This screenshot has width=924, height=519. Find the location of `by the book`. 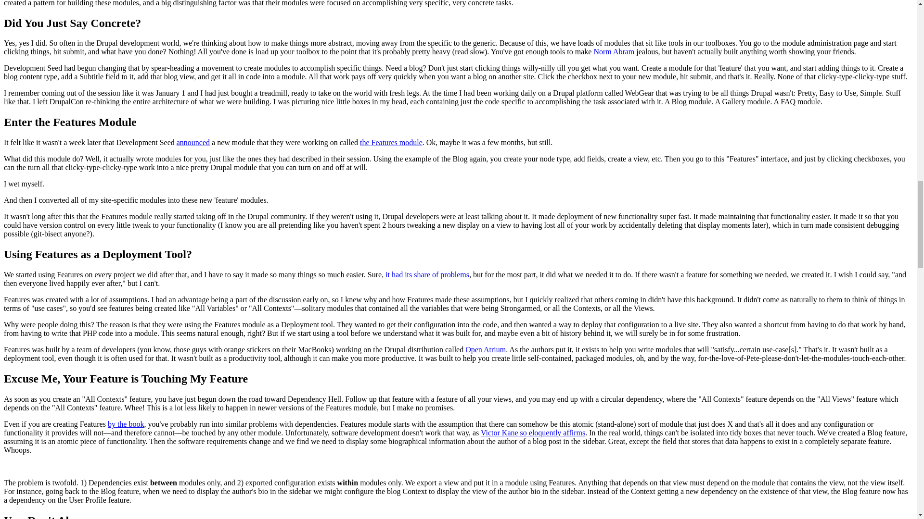

by the book is located at coordinates (126, 424).